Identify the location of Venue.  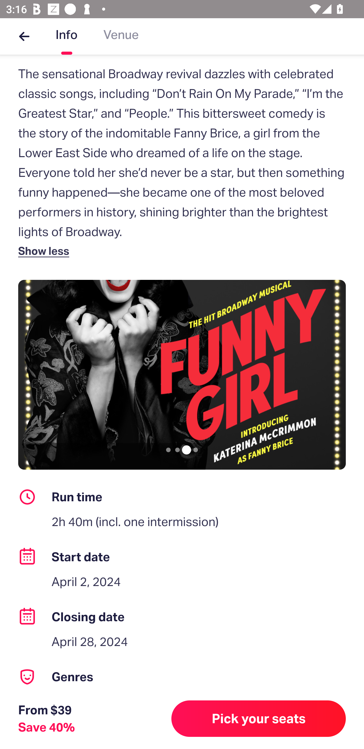
(121, 36).